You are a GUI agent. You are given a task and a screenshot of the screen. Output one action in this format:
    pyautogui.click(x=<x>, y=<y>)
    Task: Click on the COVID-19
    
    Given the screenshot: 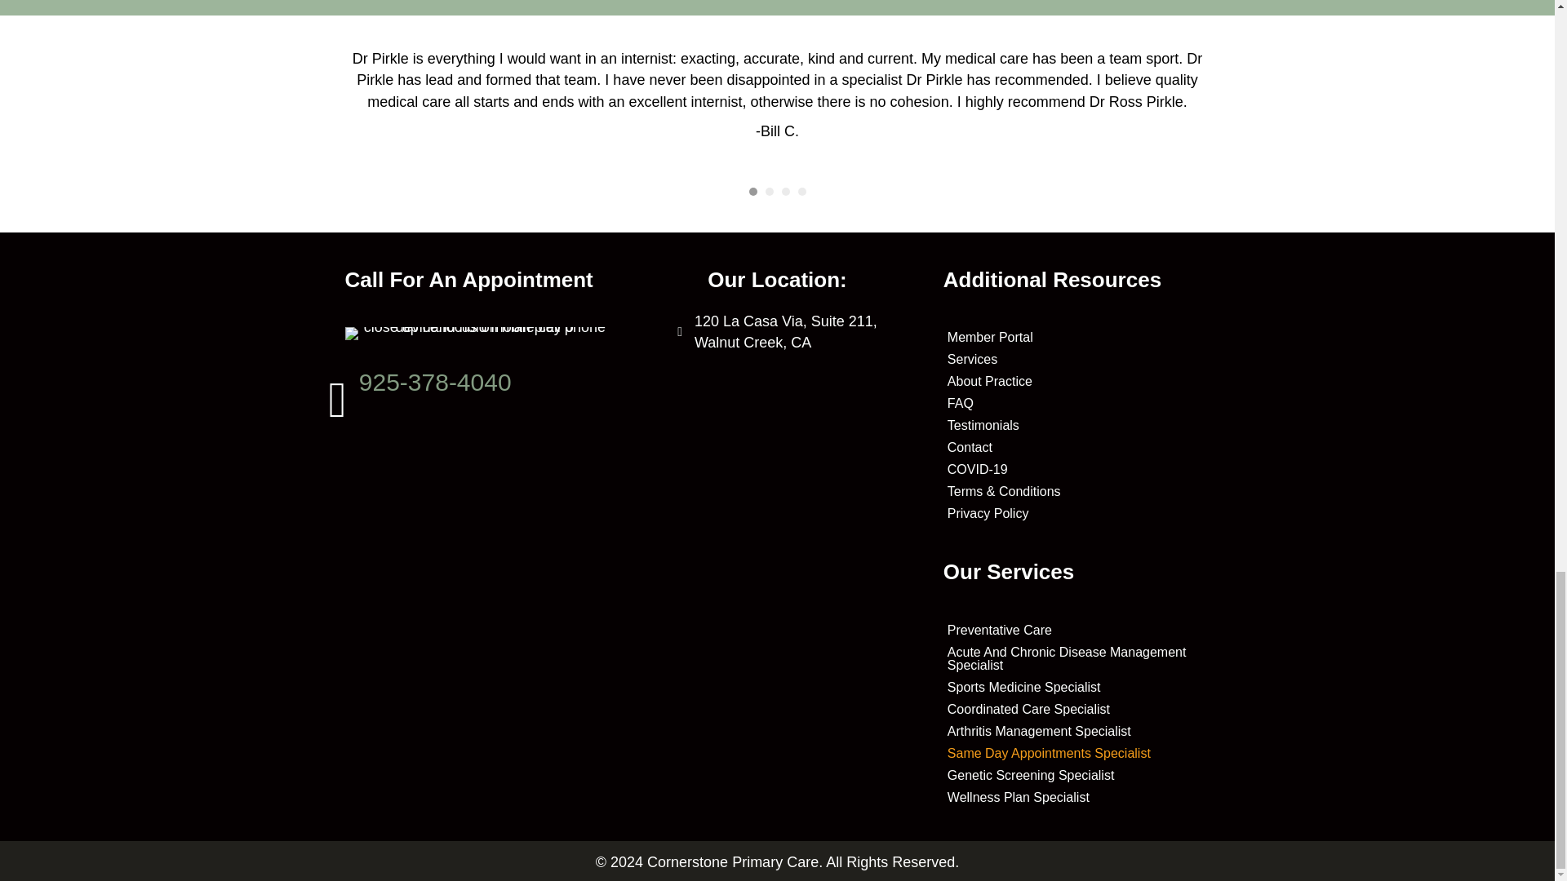 What is the action you would take?
    pyautogui.click(x=1076, y=469)
    